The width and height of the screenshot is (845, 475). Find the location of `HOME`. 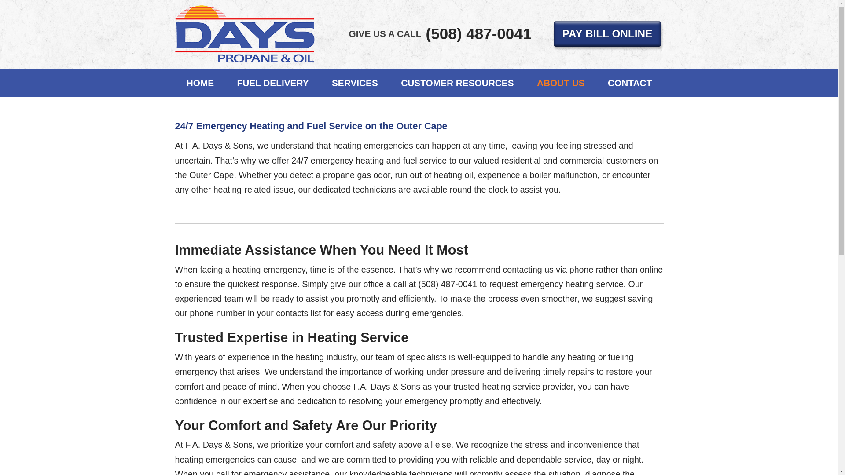

HOME is located at coordinates (200, 83).